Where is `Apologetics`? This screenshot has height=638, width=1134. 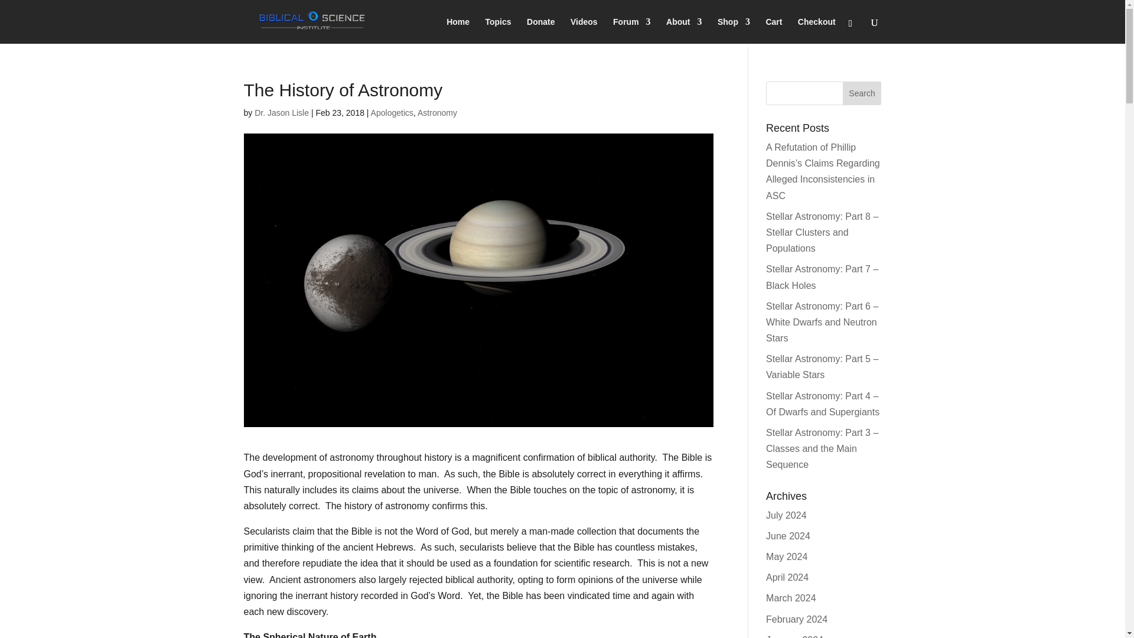
Apologetics is located at coordinates (392, 112).